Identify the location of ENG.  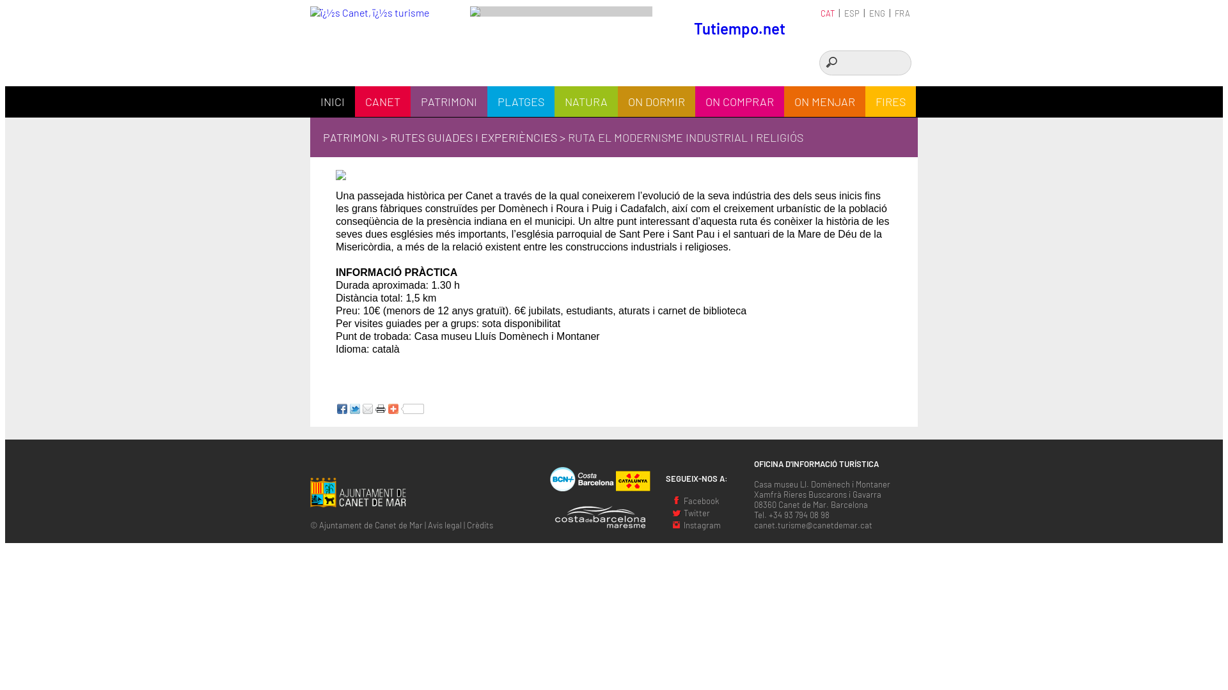
(878, 13).